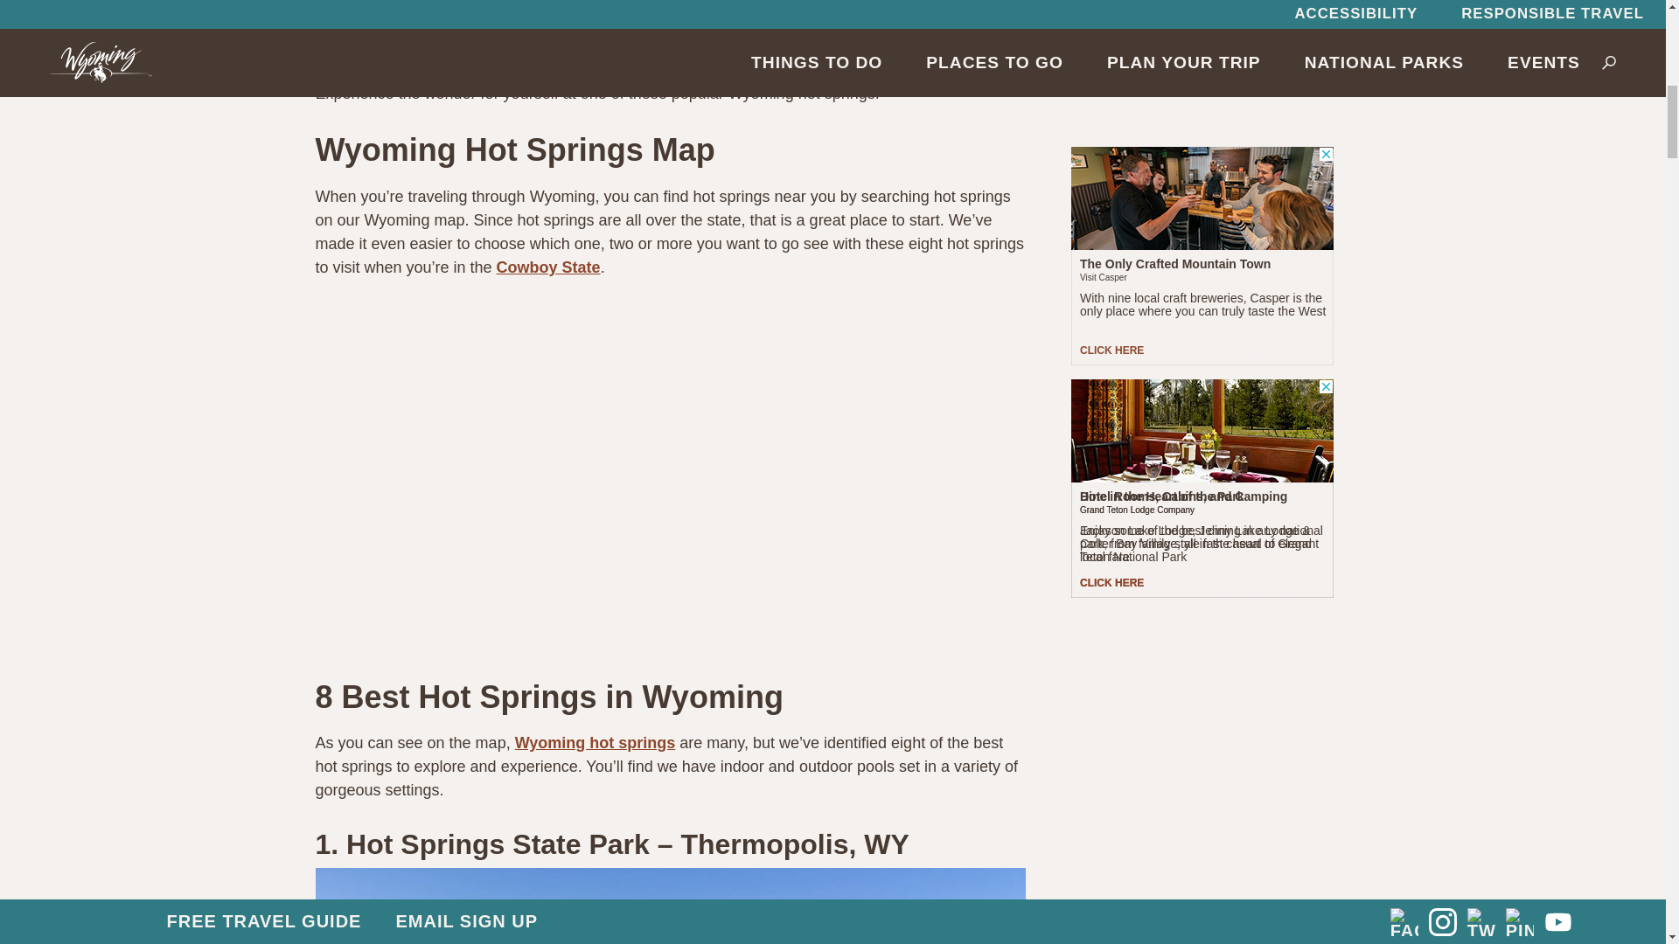 The width and height of the screenshot is (1679, 944). What do you see at coordinates (1202, 178) in the screenshot?
I see `3rd party ad content` at bounding box center [1202, 178].